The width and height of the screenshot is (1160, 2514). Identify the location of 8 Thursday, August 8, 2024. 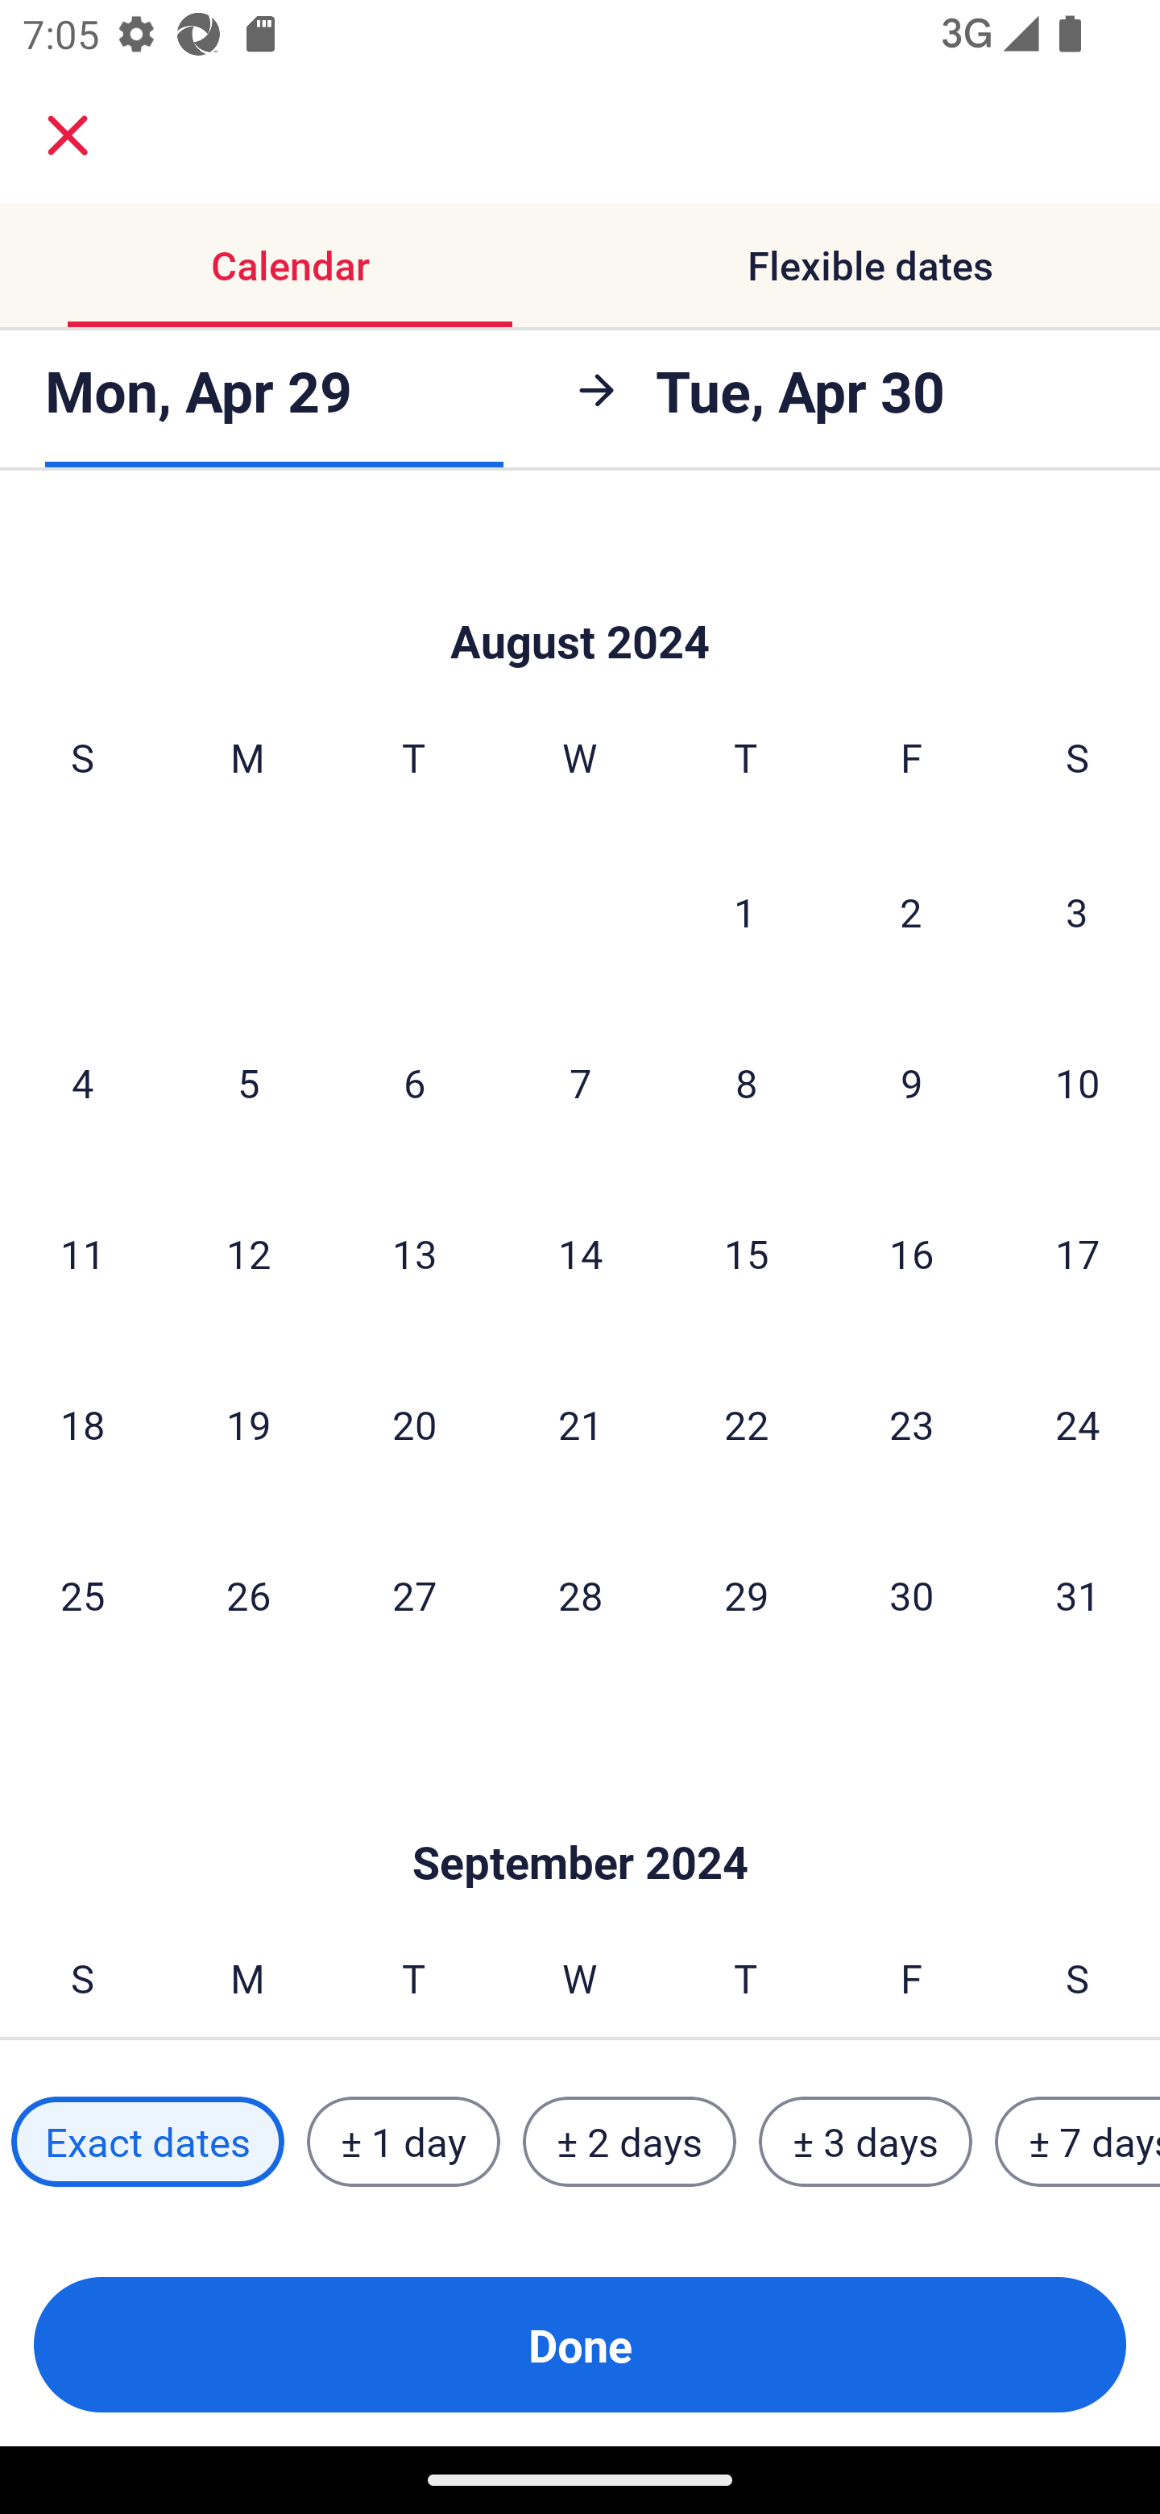
(746, 1081).